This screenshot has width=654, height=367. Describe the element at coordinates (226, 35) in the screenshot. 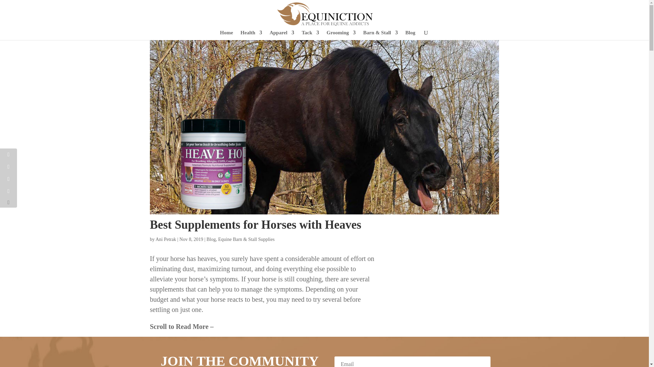

I see `Home` at that location.